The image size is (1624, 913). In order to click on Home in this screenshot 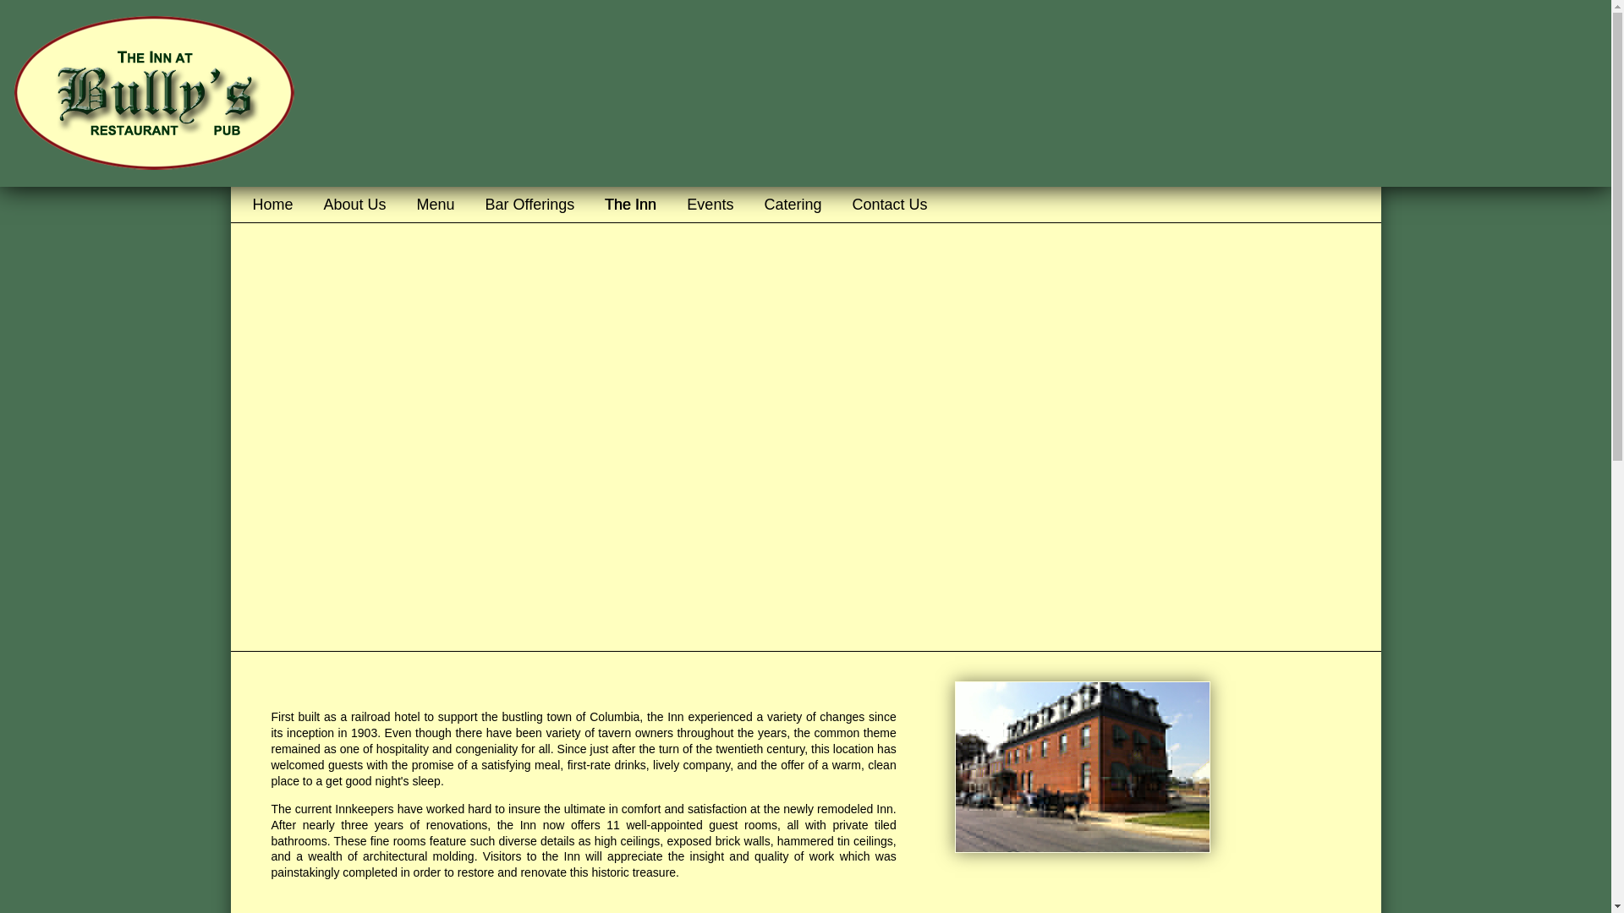, I will do `click(272, 205)`.